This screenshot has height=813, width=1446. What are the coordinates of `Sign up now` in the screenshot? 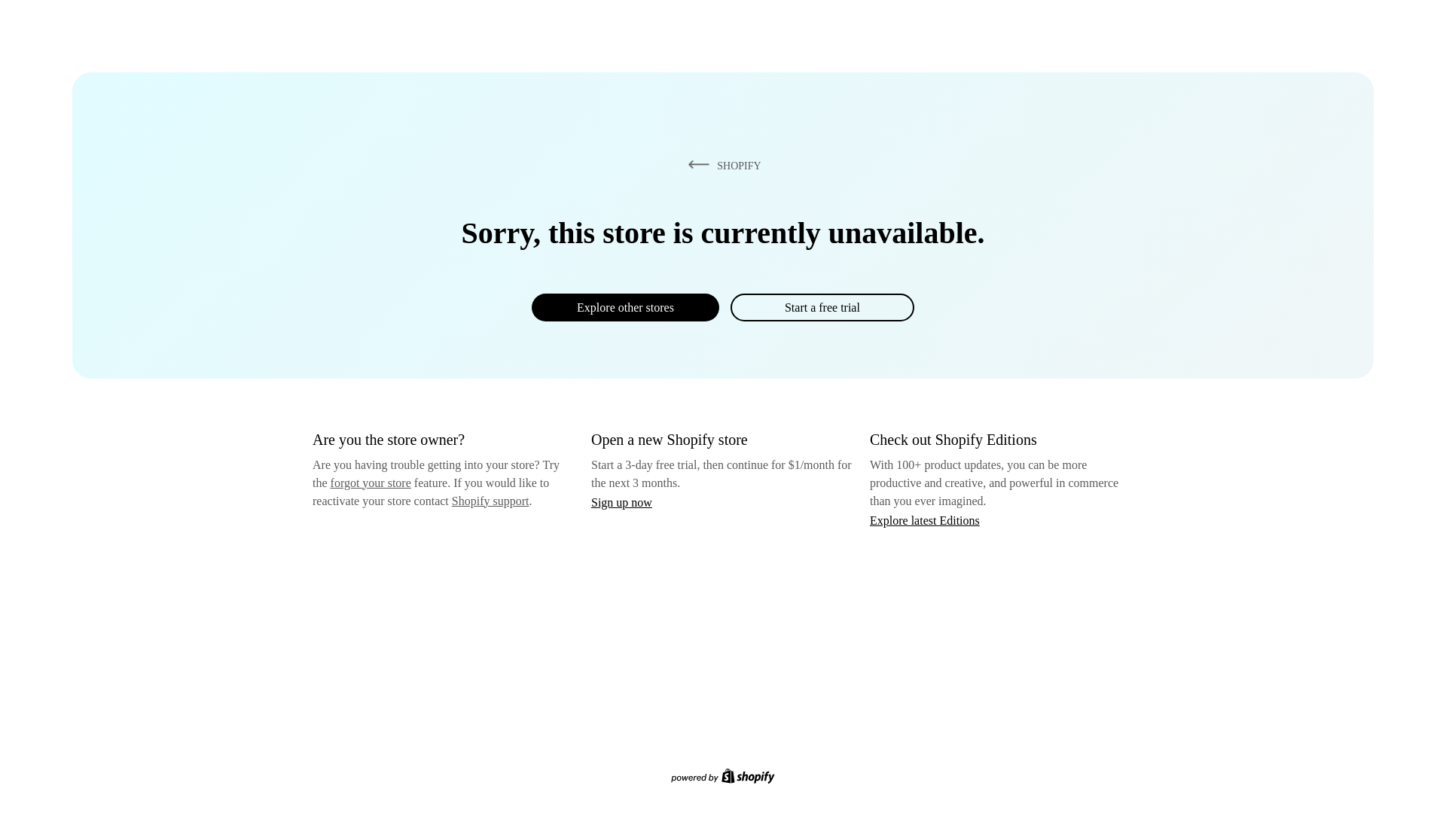 It's located at (621, 502).